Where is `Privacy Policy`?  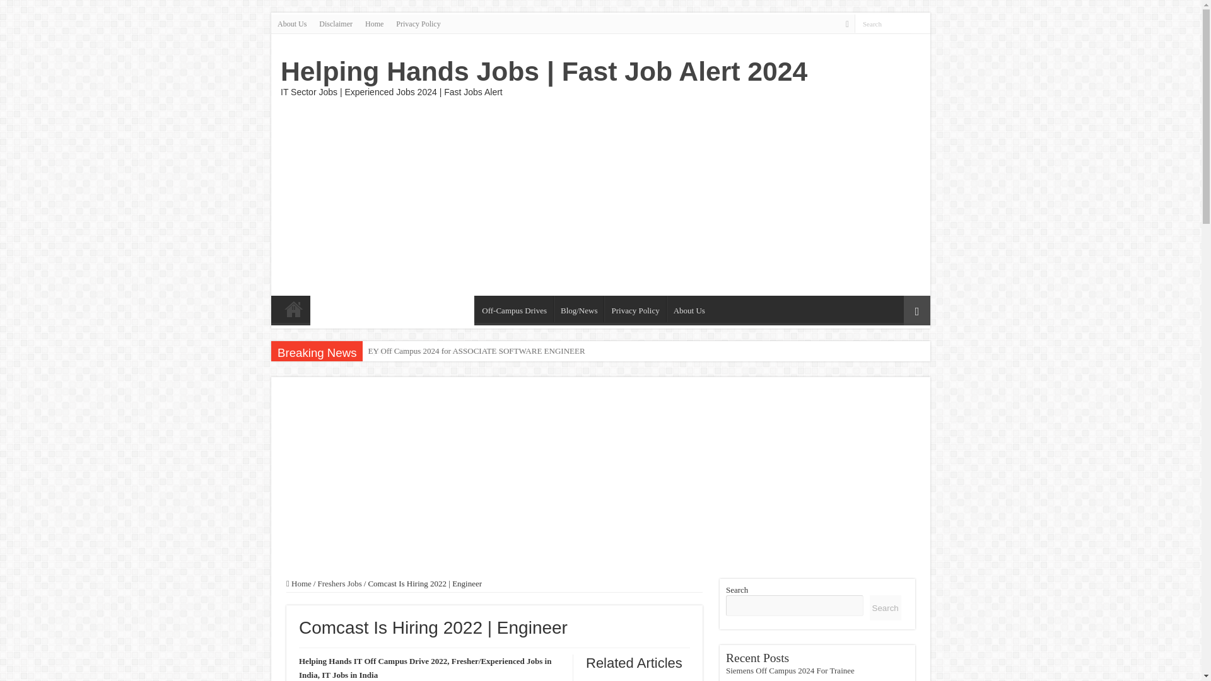 Privacy Policy is located at coordinates (635, 308).